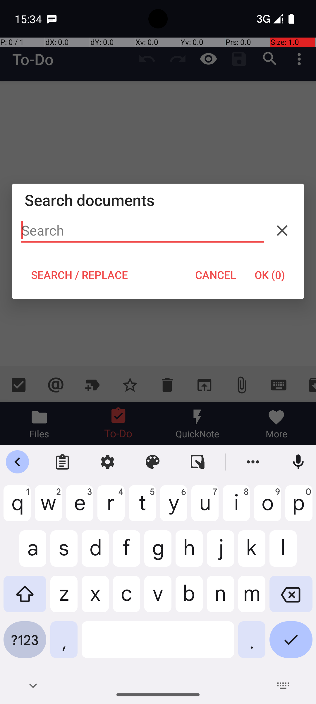 Image resolution: width=316 pixels, height=704 pixels. I want to click on SEARCH / REPLACE, so click(79, 275).